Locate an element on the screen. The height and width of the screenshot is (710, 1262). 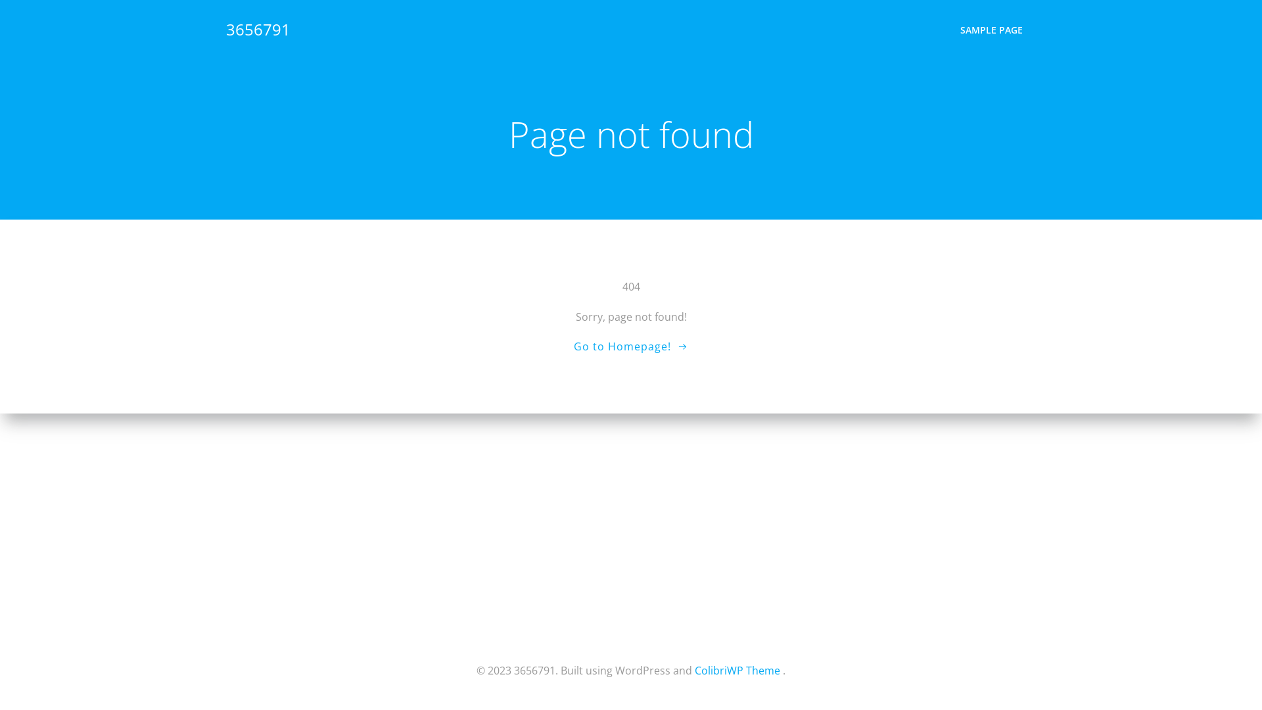
SAMPLE PAGE is located at coordinates (991, 29).